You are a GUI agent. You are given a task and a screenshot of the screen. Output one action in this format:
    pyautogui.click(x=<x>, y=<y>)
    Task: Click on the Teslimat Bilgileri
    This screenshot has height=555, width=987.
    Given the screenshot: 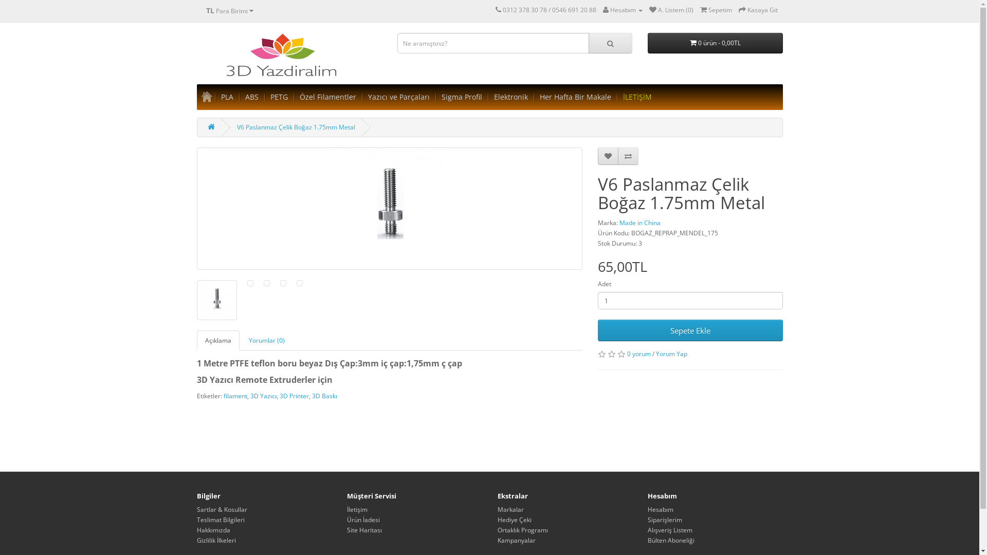 What is the action you would take?
    pyautogui.click(x=220, y=520)
    